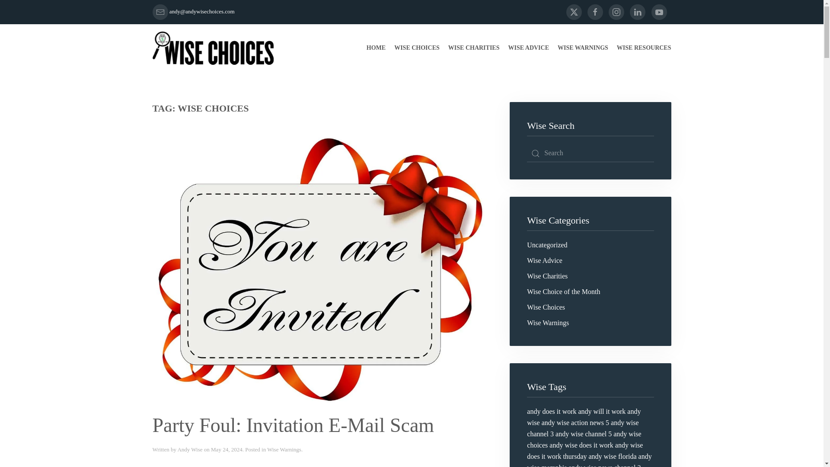  Describe the element at coordinates (190, 449) in the screenshot. I see `Andy Wise` at that location.